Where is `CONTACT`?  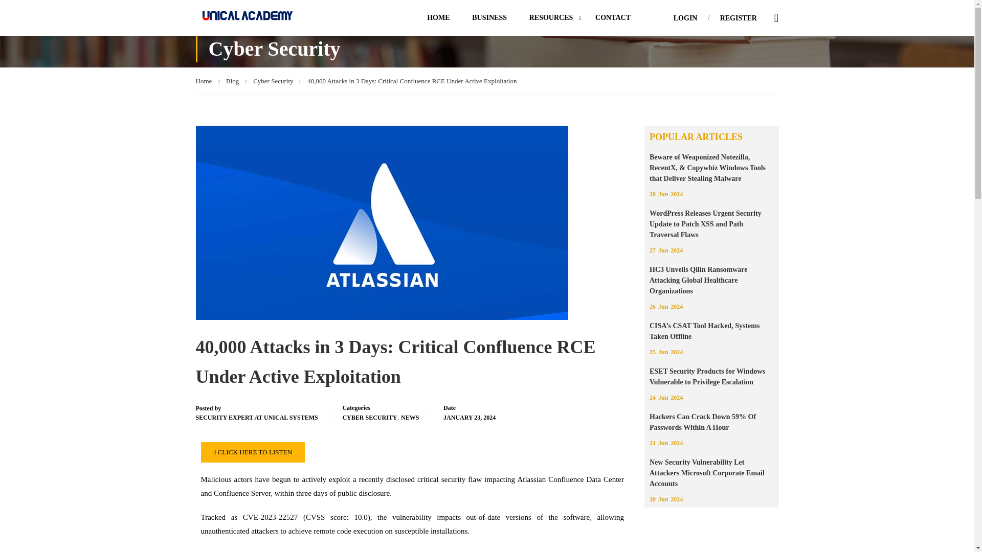
CONTACT is located at coordinates (613, 17).